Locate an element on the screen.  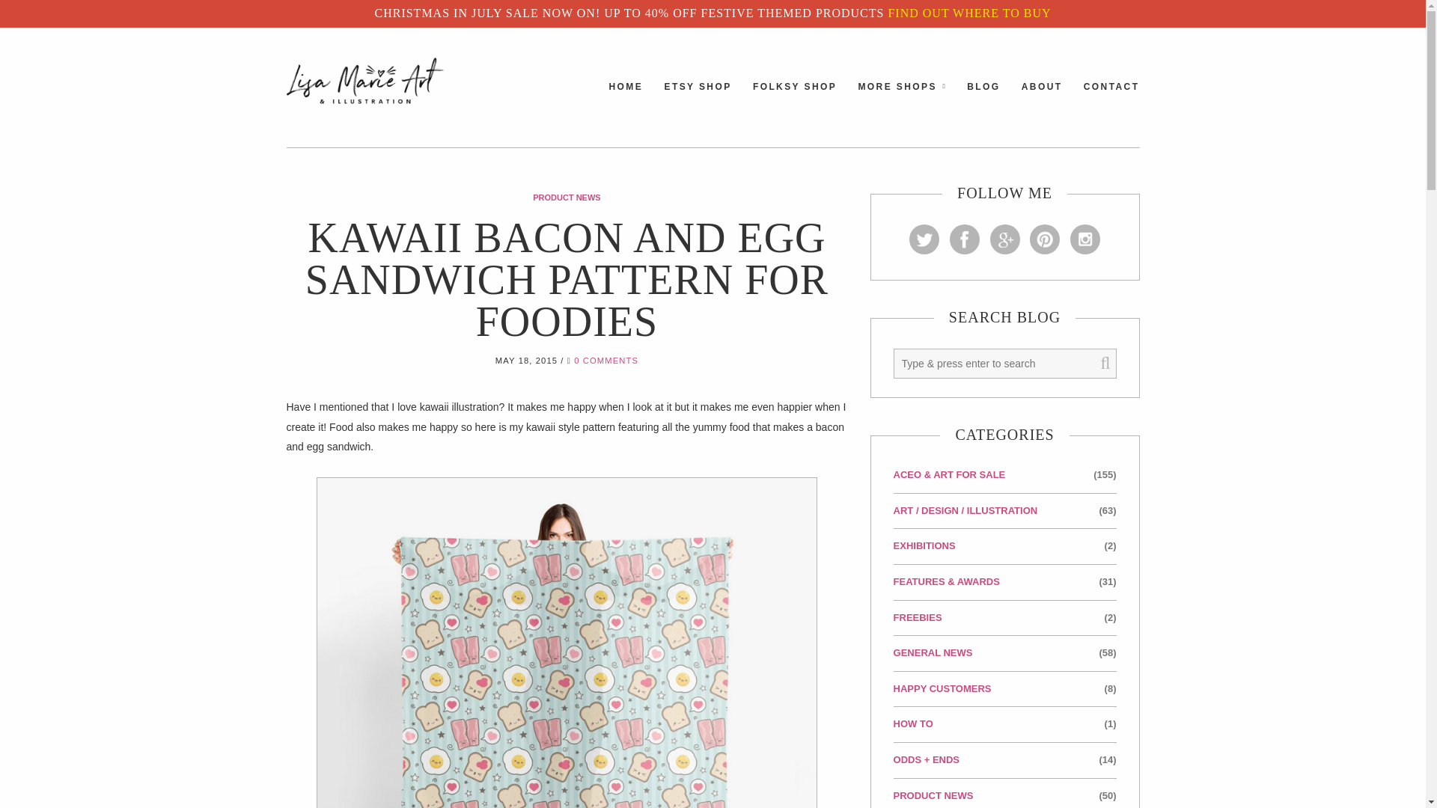
FOLKSY SHOP is located at coordinates (795, 100).